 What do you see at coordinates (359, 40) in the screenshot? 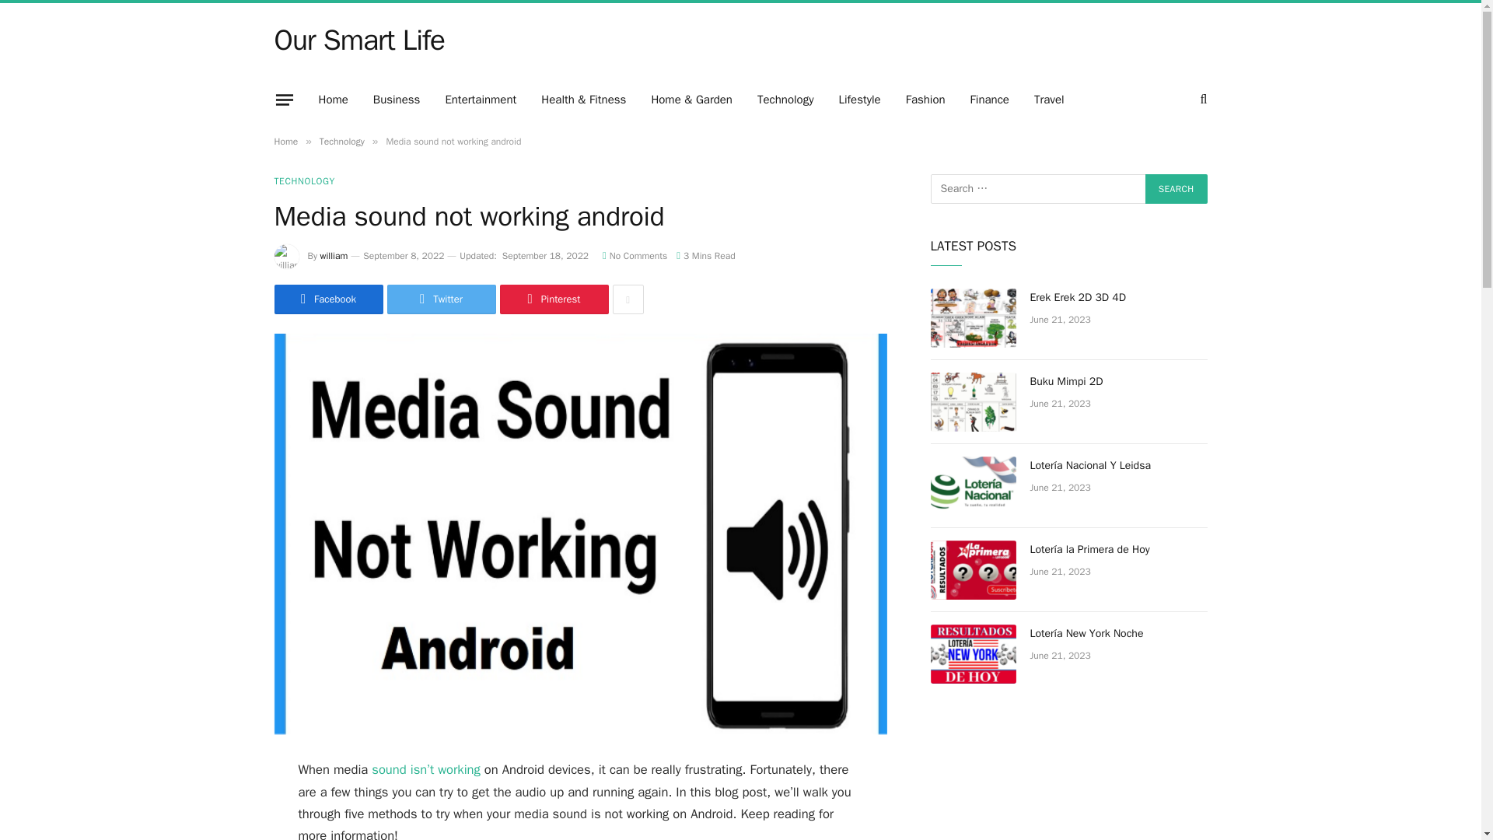
I see `Our Smart Life` at bounding box center [359, 40].